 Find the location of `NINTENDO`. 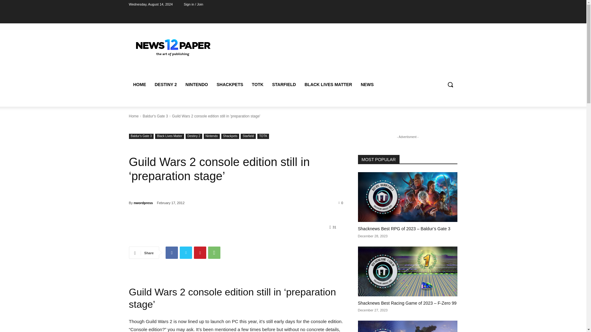

NINTENDO is located at coordinates (197, 84).